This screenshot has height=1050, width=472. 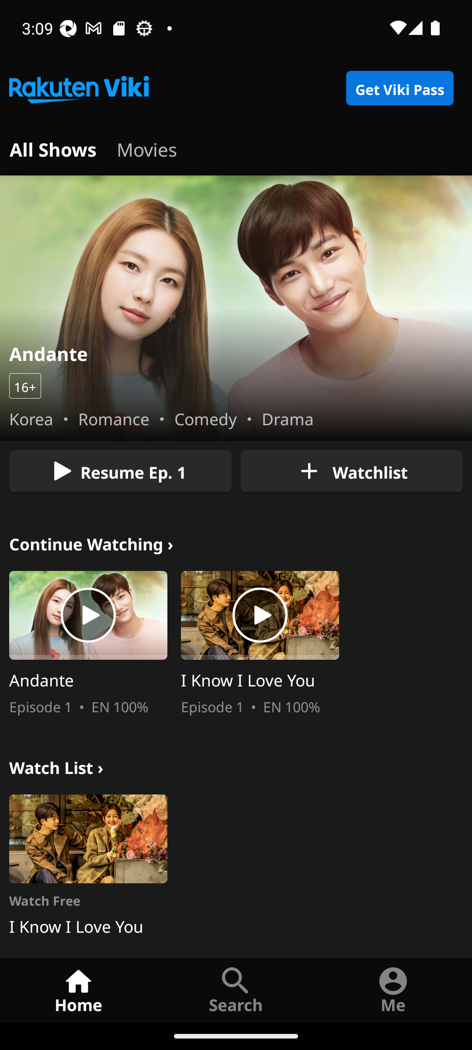 What do you see at coordinates (393, 990) in the screenshot?
I see `Me` at bounding box center [393, 990].